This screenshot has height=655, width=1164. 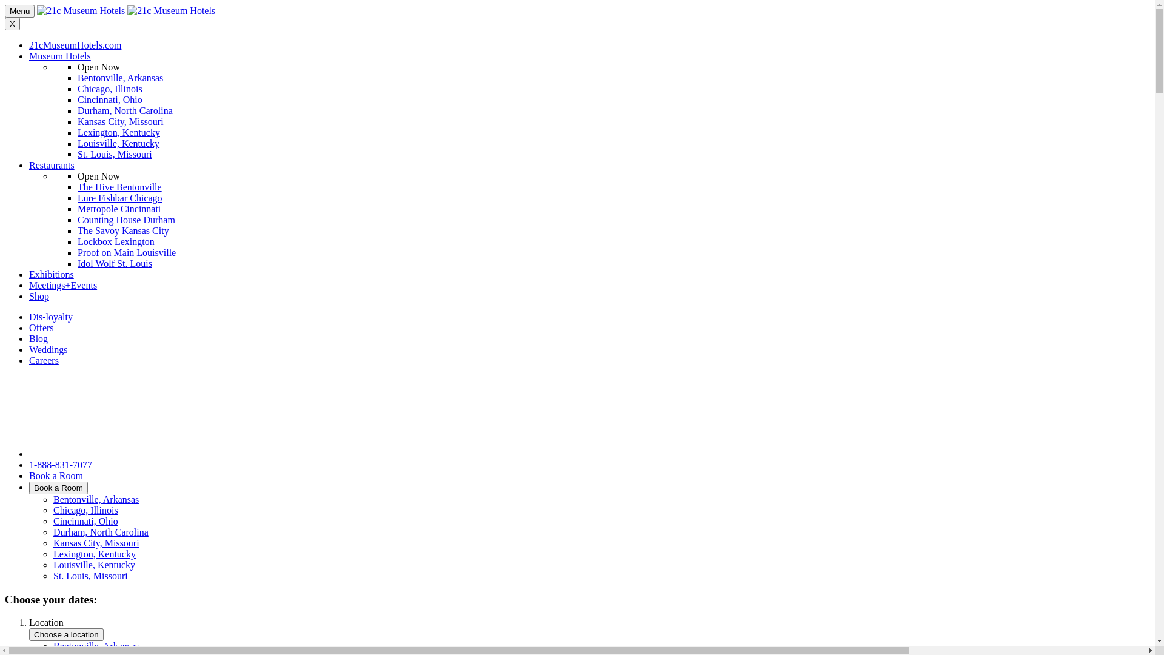 What do you see at coordinates (110, 99) in the screenshot?
I see `Cincinnati, Ohio` at bounding box center [110, 99].